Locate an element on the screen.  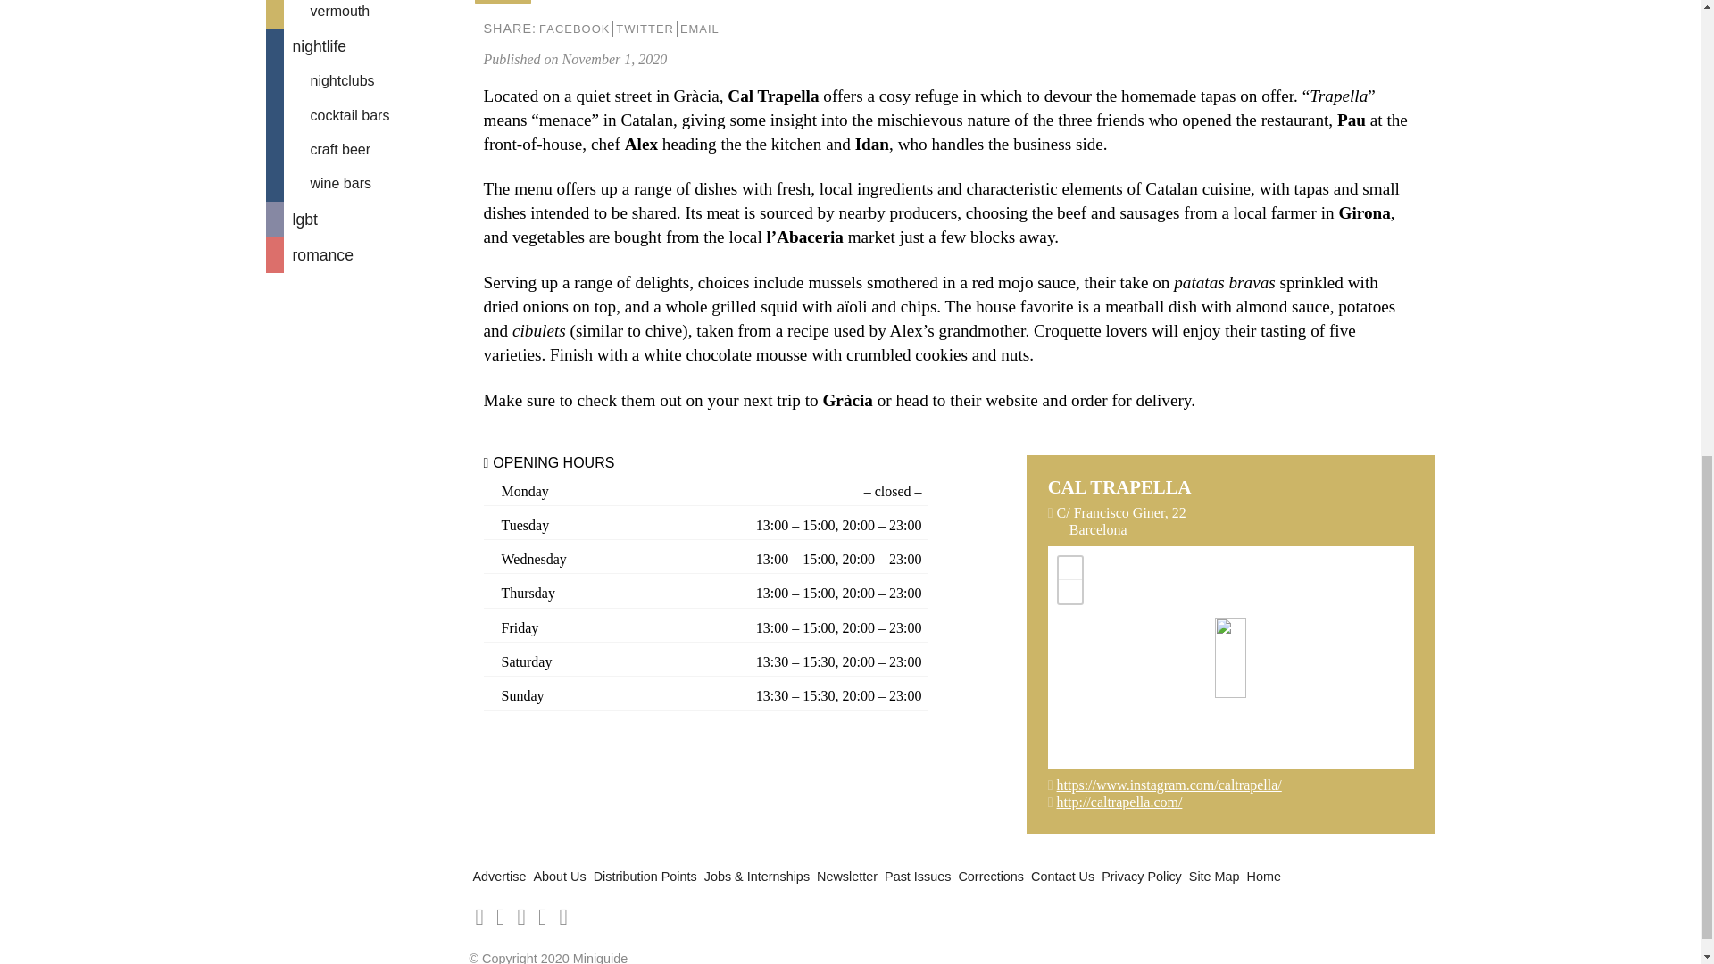
nightlife is located at coordinates (364, 46).